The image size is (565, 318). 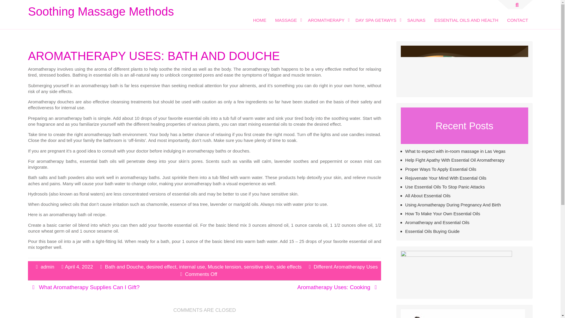 What do you see at coordinates (517, 16) in the screenshot?
I see `CONTACT` at bounding box center [517, 16].